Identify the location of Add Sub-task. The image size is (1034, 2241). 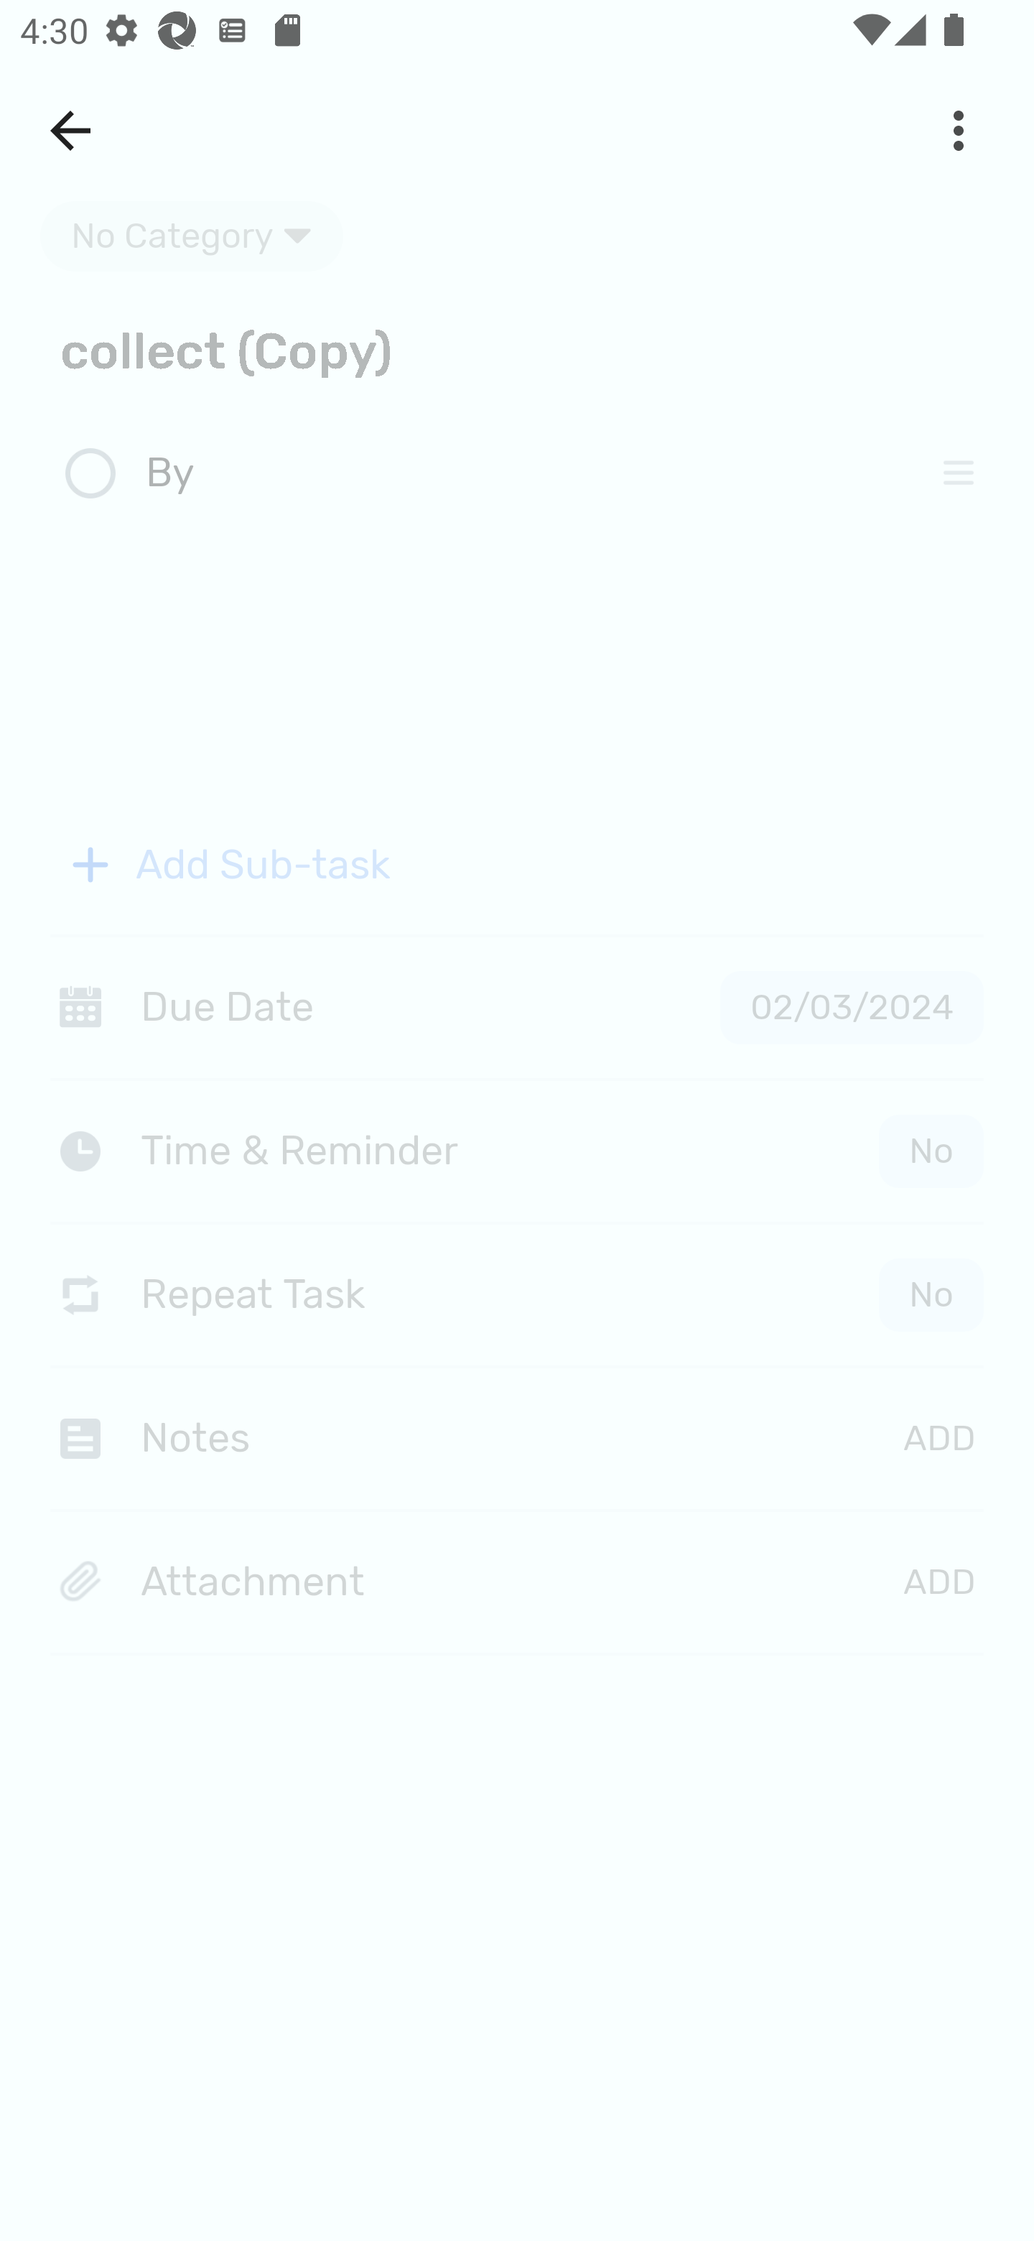
(517, 865).